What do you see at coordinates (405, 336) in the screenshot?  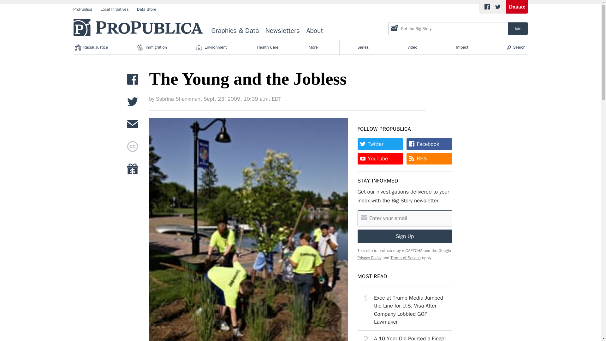 I see `View this` at bounding box center [405, 336].